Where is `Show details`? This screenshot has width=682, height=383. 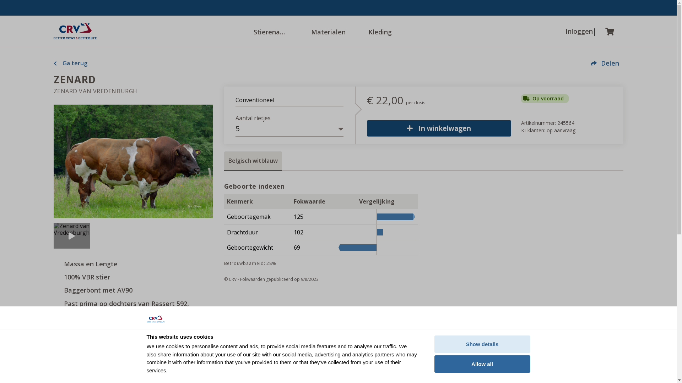
Show details is located at coordinates (482, 344).